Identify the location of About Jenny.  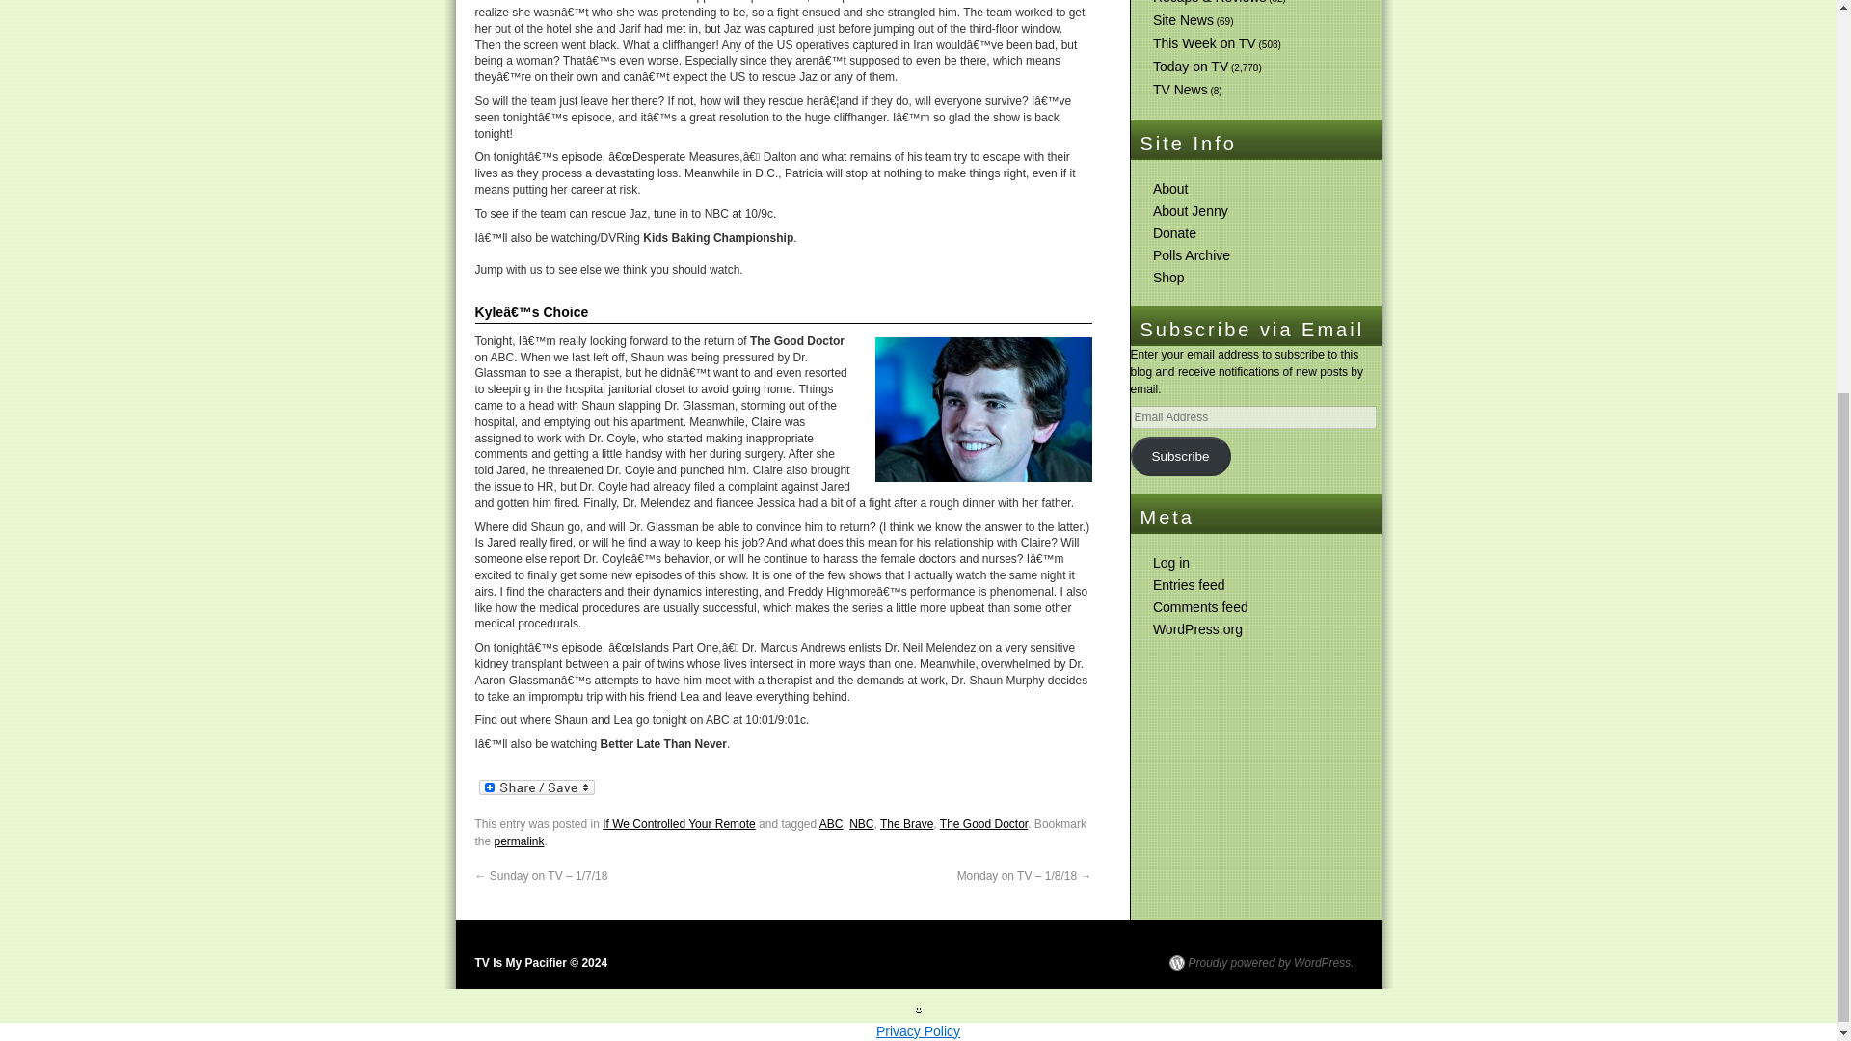
(1191, 210).